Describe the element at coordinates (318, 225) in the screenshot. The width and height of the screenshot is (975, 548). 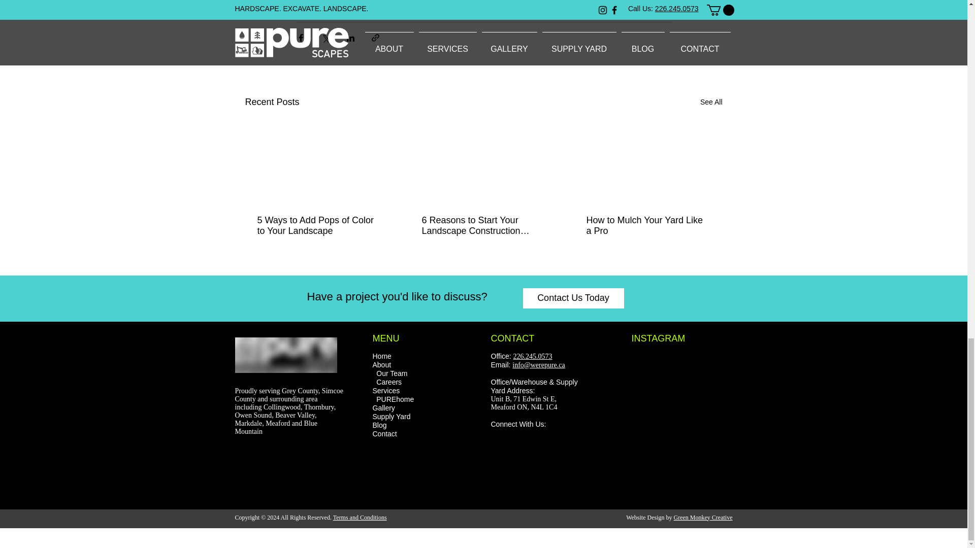
I see `5 Ways to Add Pops of Color to Your Landscape` at that location.